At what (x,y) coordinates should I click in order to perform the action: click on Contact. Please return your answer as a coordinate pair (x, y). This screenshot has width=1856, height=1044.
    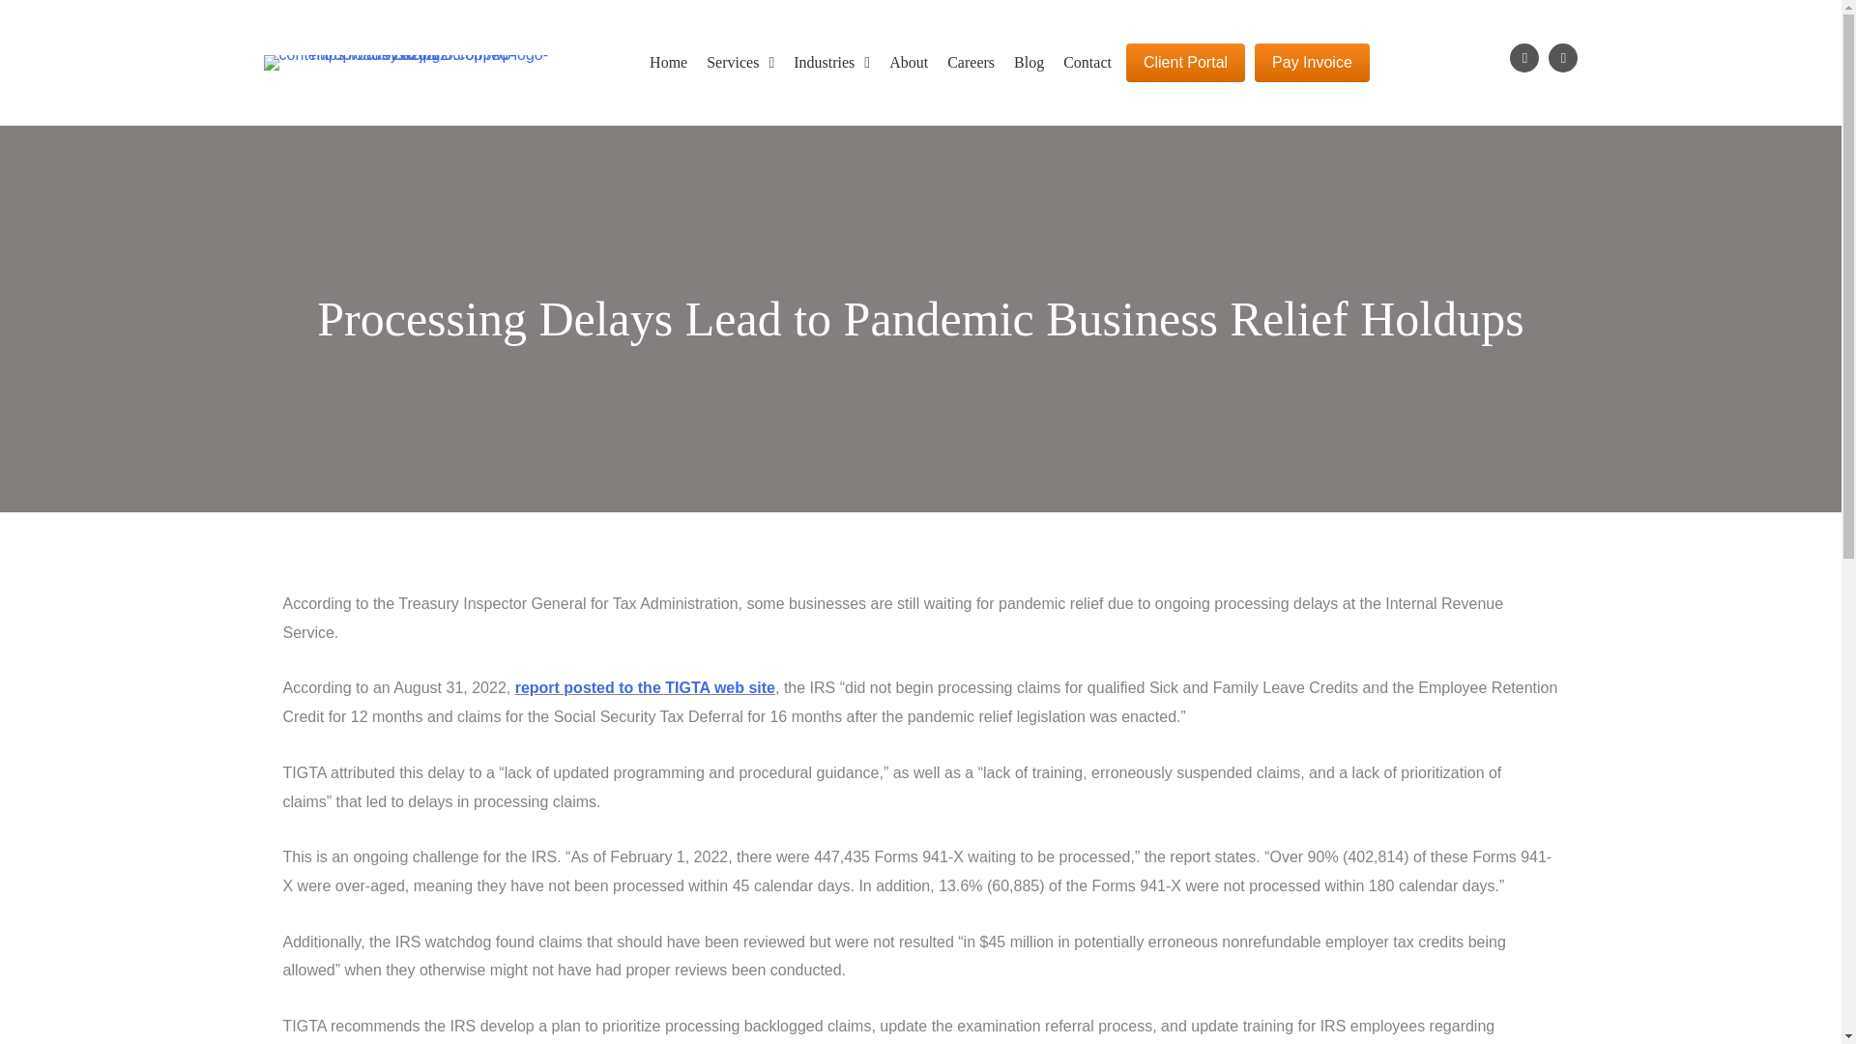
    Looking at the image, I should click on (1087, 63).